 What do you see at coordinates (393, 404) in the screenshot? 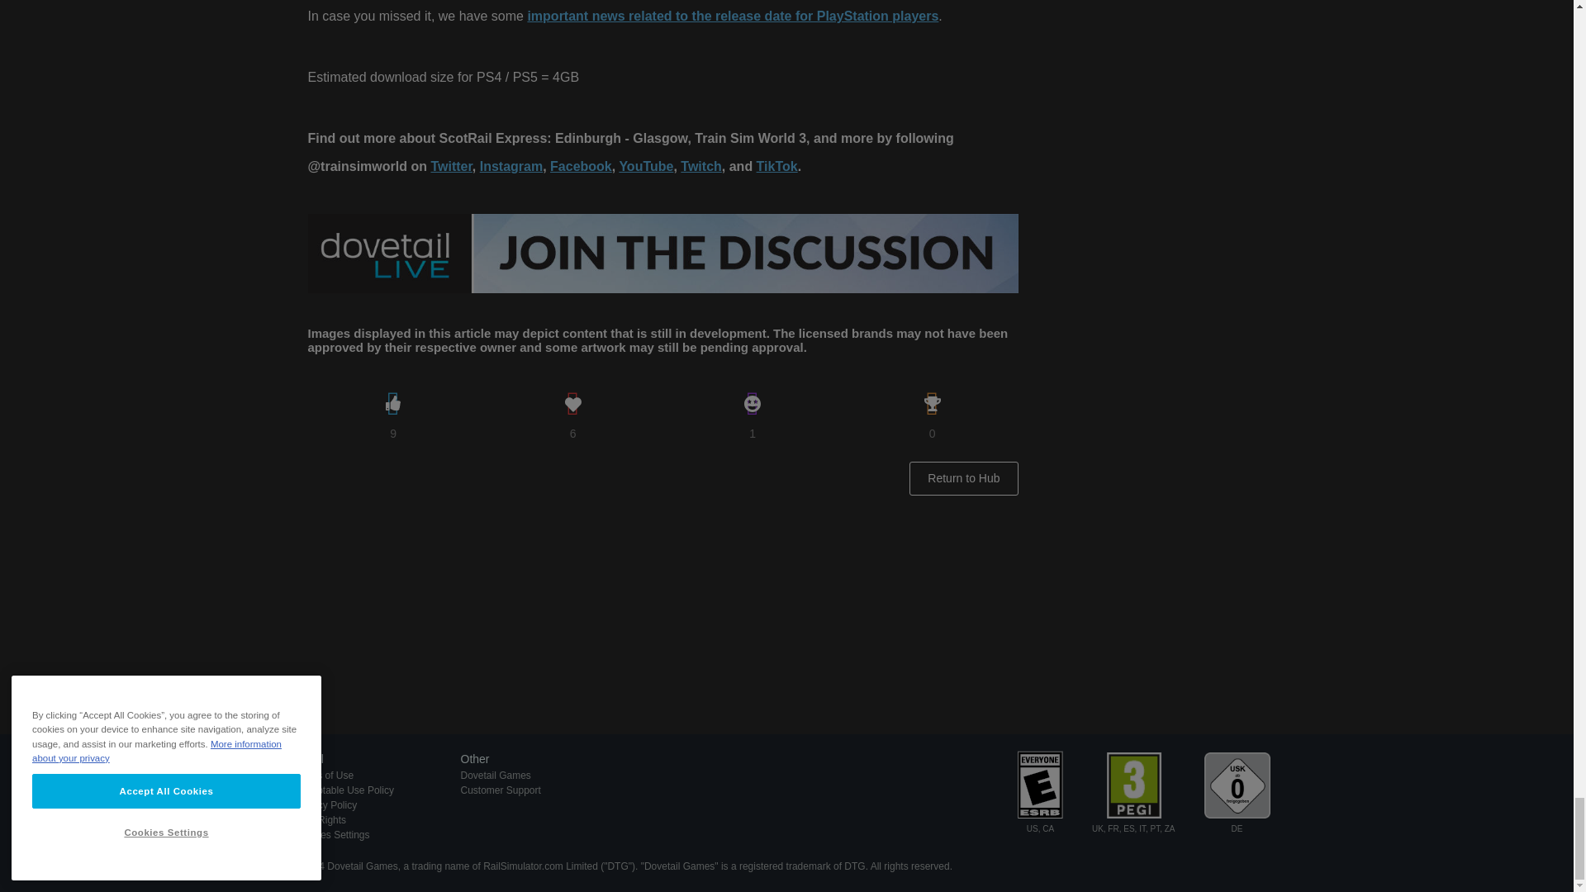
I see `Like` at bounding box center [393, 404].